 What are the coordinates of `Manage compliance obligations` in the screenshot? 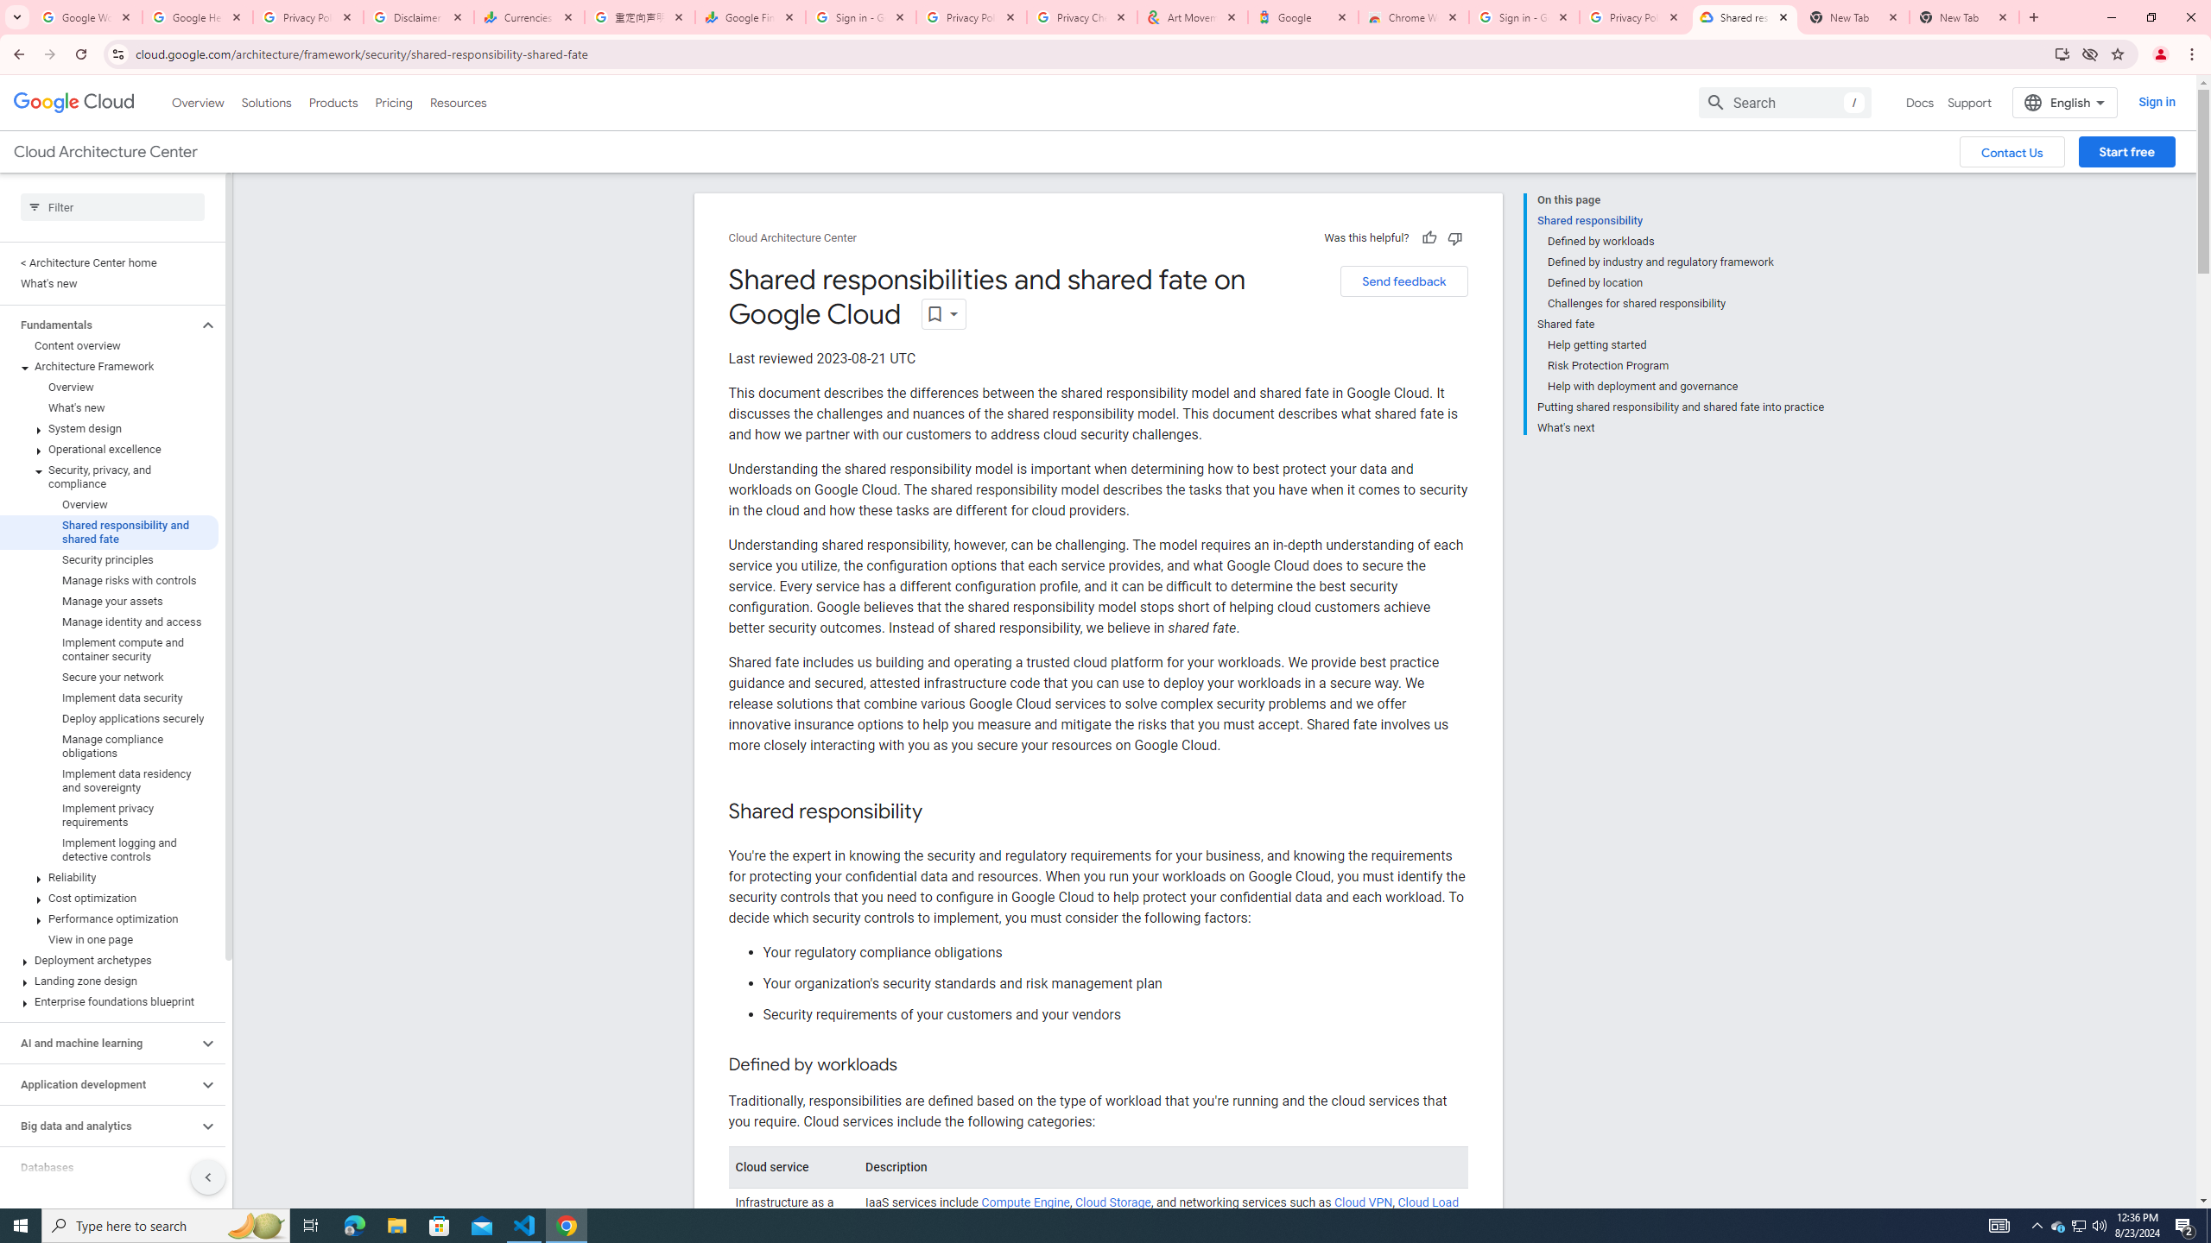 It's located at (109, 747).